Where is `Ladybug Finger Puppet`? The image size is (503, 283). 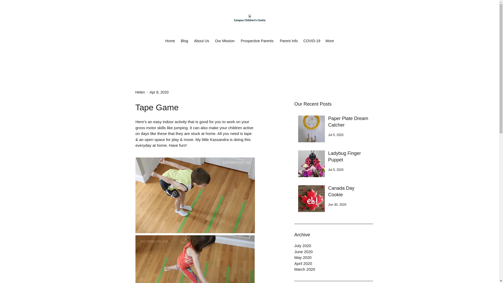
Ladybug Finger Puppet is located at coordinates (349, 158).